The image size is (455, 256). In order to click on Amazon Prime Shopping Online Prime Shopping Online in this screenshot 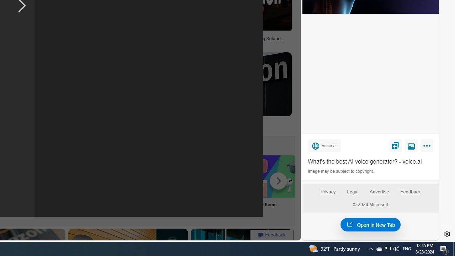, I will do `click(135, 186)`.